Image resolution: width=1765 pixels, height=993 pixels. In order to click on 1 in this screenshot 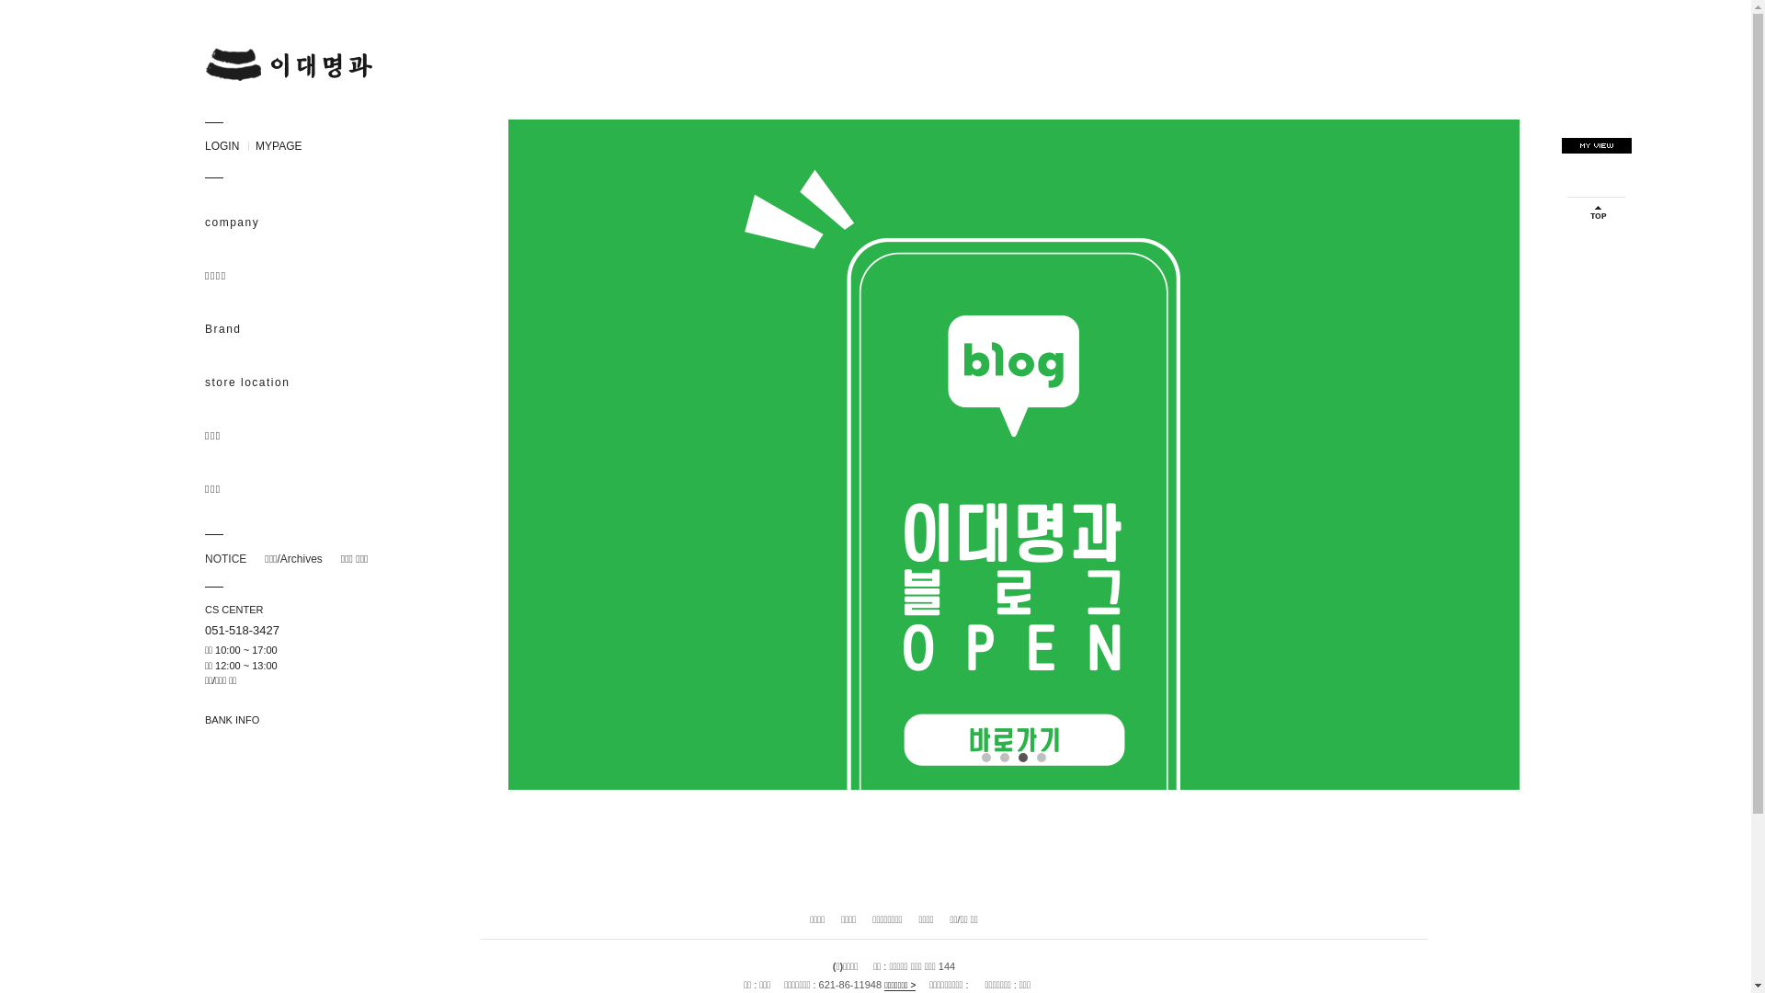, I will do `click(986, 758)`.